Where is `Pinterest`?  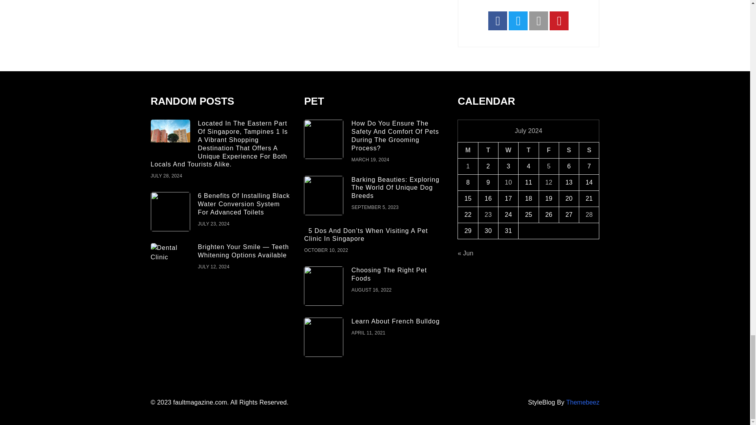
Pinterest is located at coordinates (559, 20).